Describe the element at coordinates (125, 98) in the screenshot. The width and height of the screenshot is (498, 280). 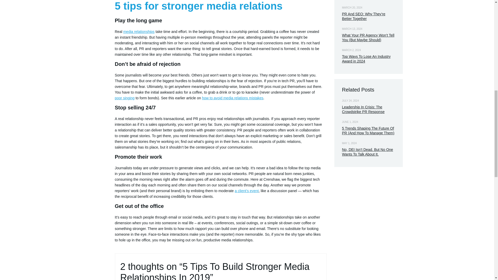
I see `poor singing` at that location.